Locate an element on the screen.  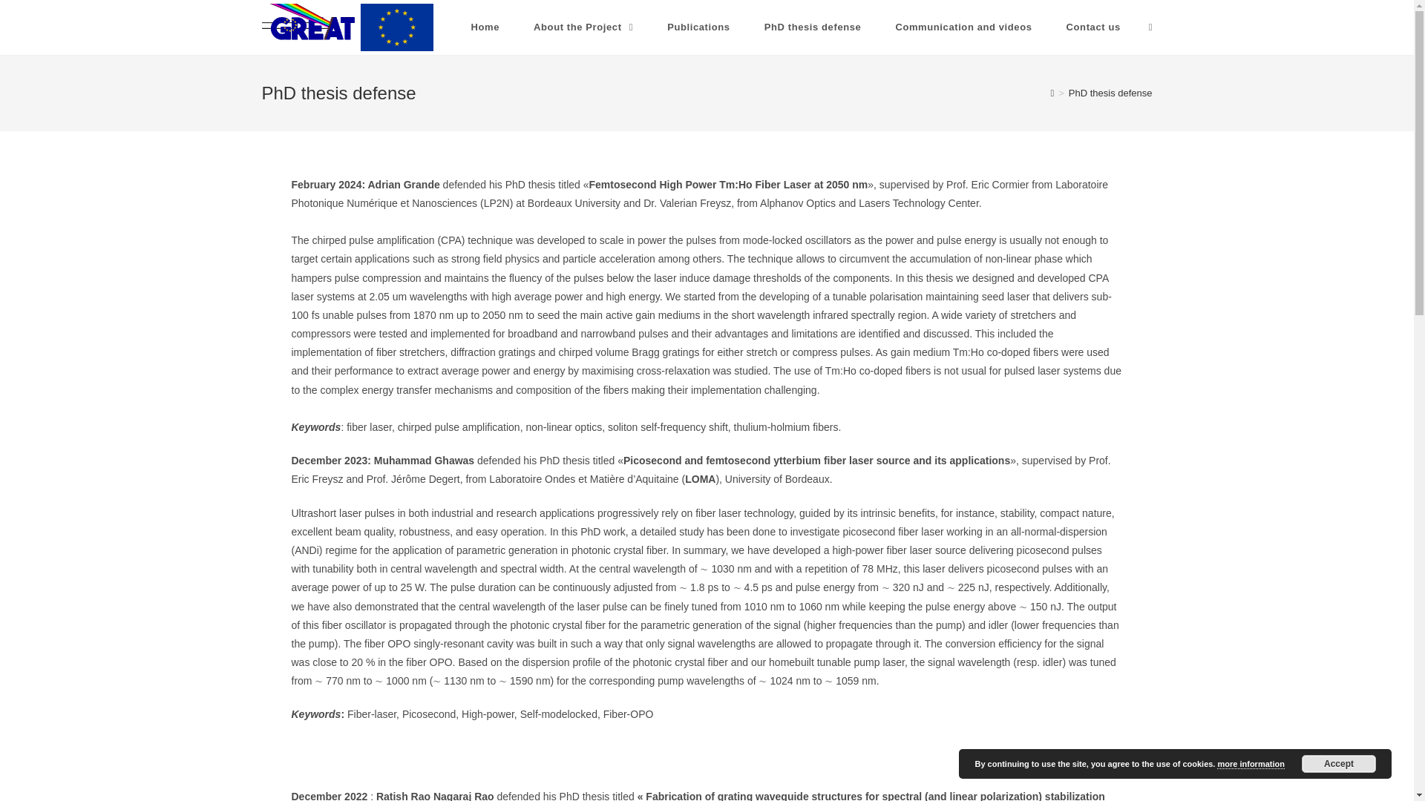
Contact us is located at coordinates (1092, 27).